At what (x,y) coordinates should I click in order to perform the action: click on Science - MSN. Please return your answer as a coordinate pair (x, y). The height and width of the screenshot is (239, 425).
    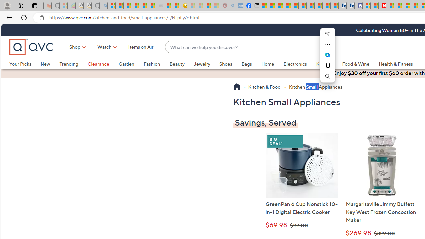
    Looking at the image, I should click on (207, 6).